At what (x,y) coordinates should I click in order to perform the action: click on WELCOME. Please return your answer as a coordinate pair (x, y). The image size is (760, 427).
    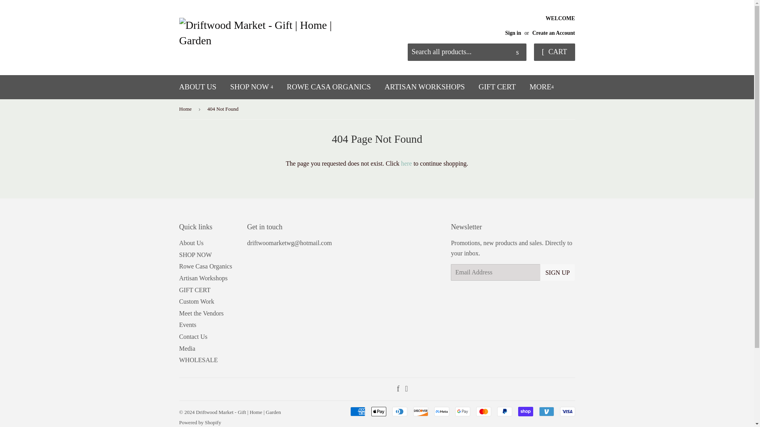
    Looking at the image, I should click on (537, 25).